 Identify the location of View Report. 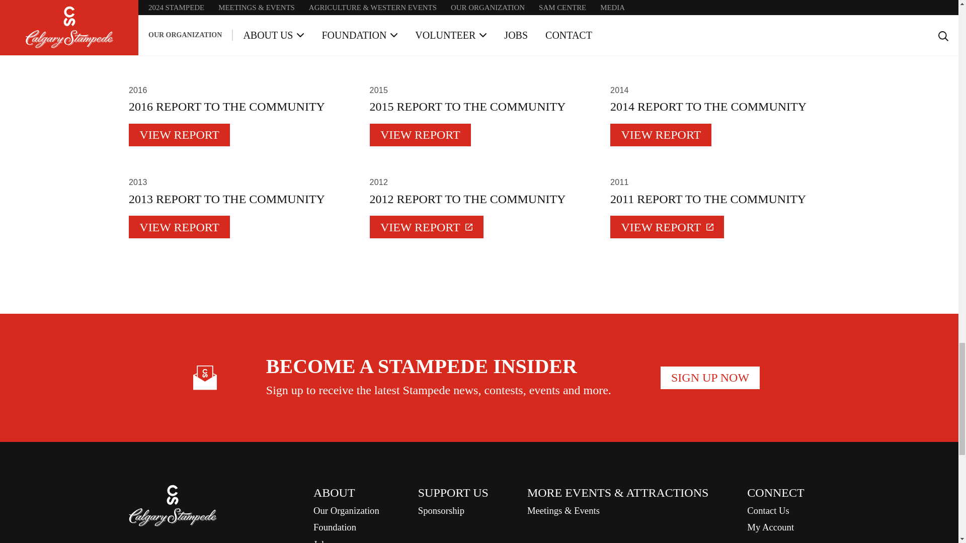
(179, 227).